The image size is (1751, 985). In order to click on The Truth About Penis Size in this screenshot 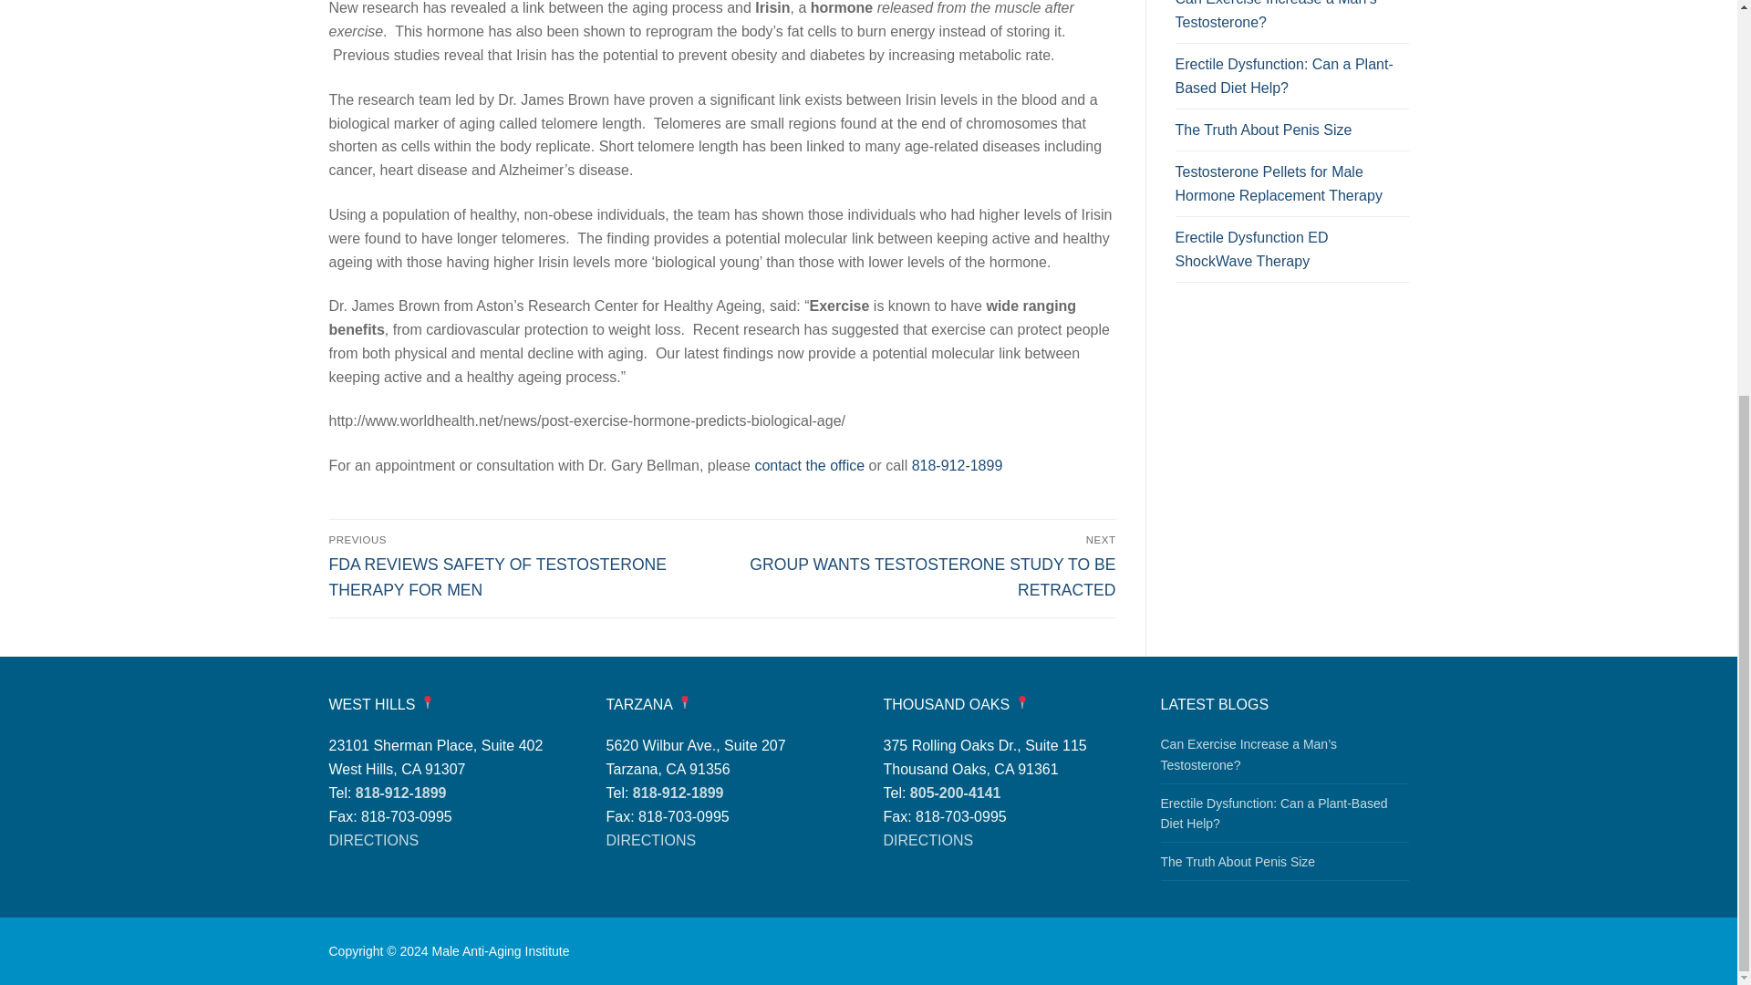, I will do `click(1291, 135)`.